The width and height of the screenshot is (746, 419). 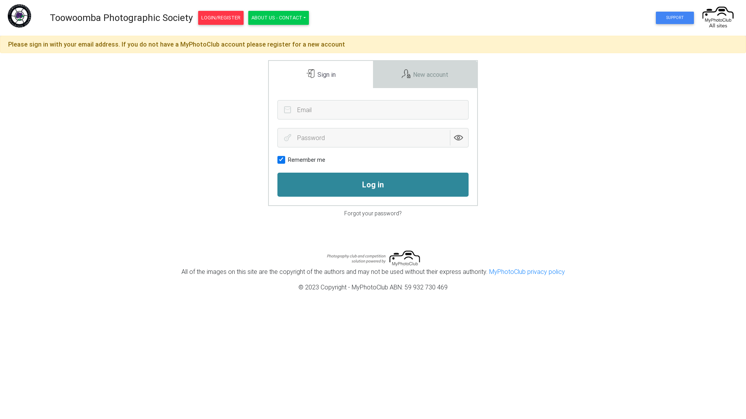 What do you see at coordinates (425, 74) in the screenshot?
I see `New account` at bounding box center [425, 74].